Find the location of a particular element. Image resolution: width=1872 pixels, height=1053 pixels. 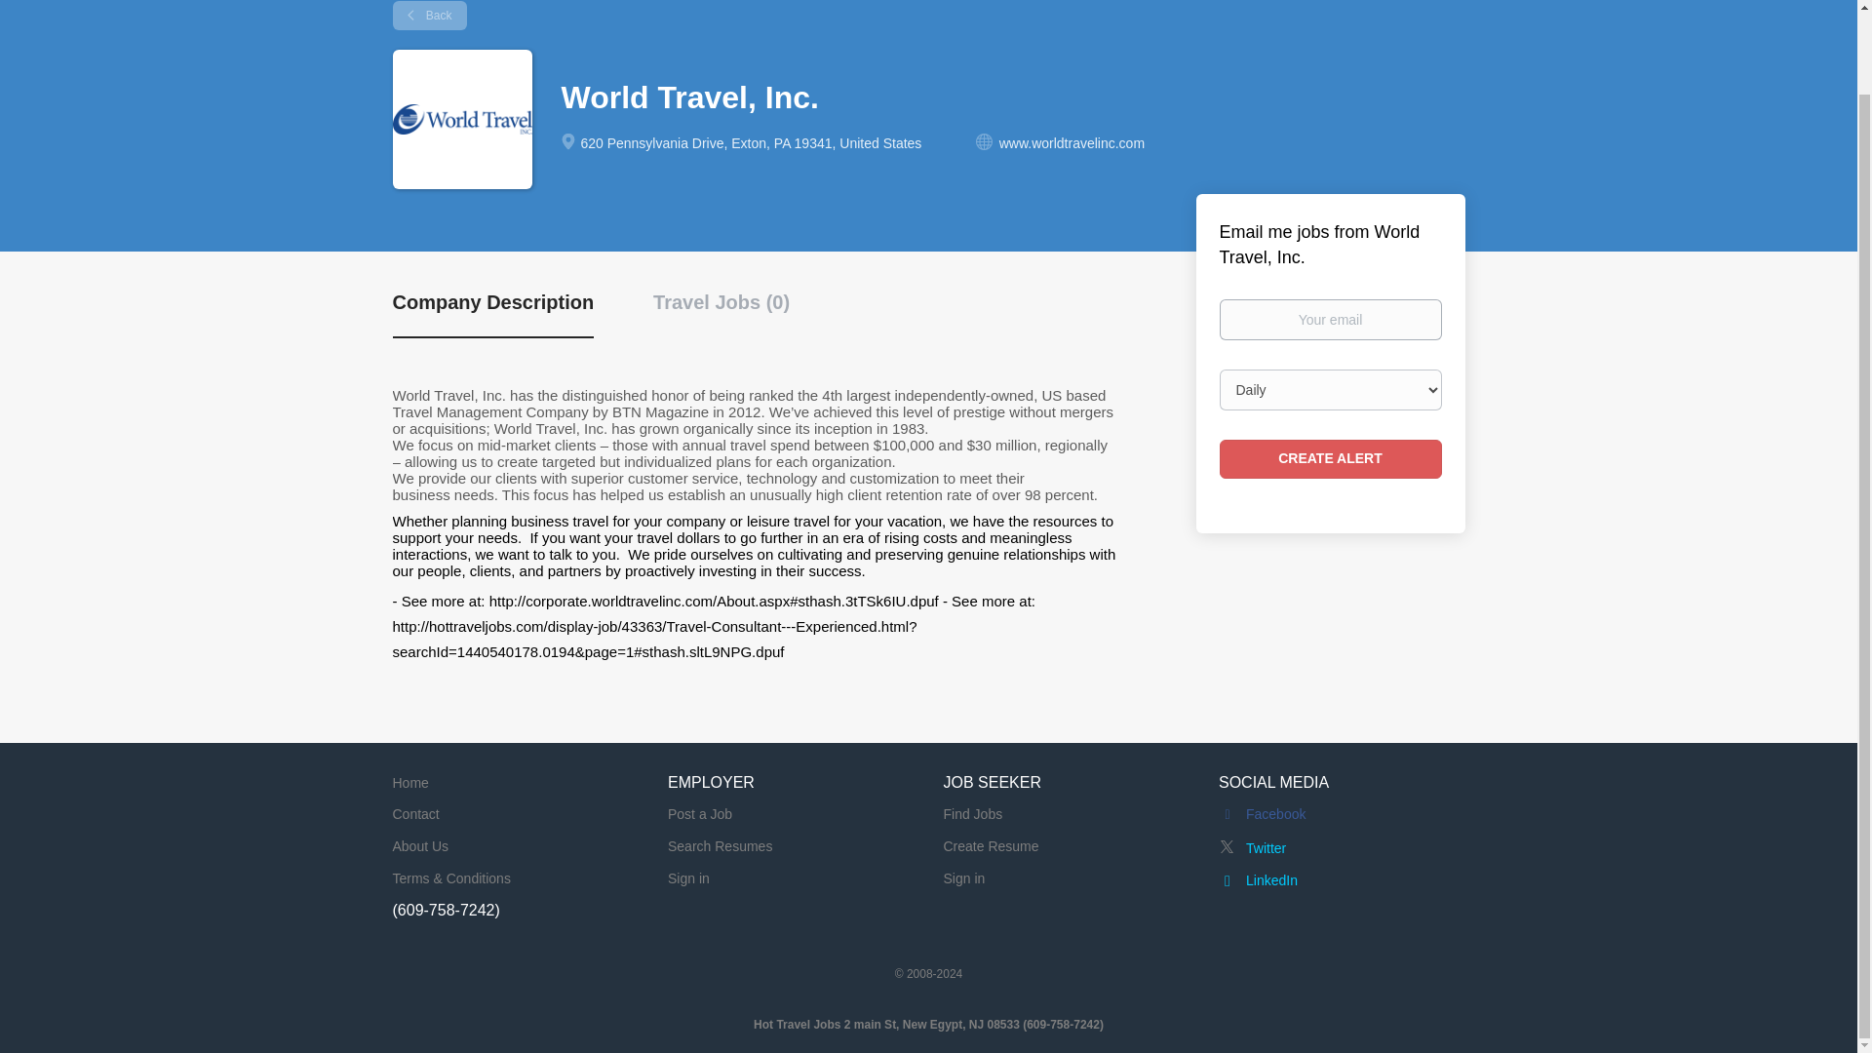

Home is located at coordinates (409, 782).